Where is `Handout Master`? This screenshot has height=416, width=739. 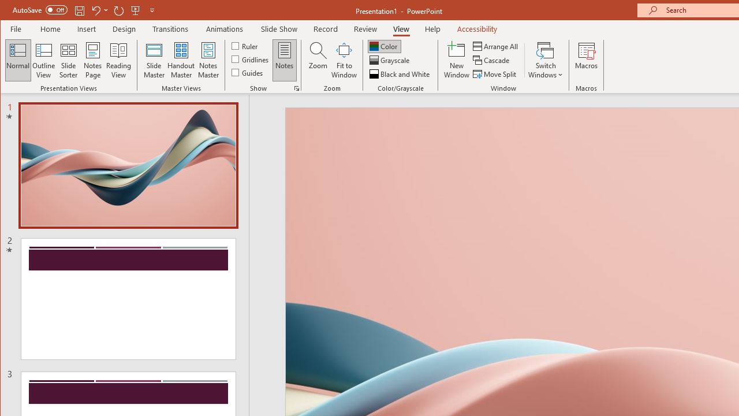 Handout Master is located at coordinates (181, 60).